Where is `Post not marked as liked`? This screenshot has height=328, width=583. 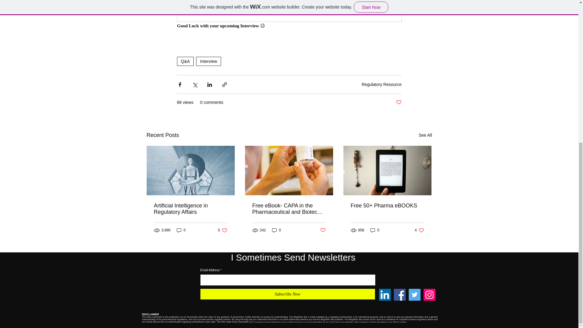 Post not marked as liked is located at coordinates (398, 102).